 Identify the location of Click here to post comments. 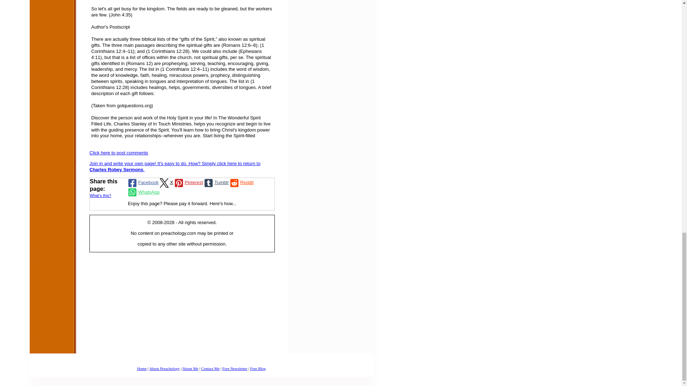
(119, 153).